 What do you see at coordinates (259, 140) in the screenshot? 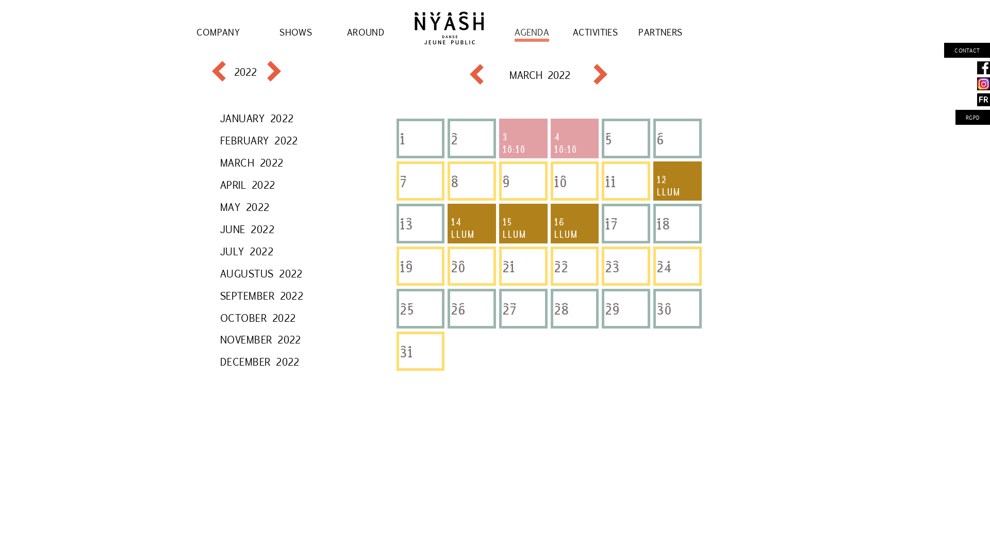
I see `FEBRUARY 2022` at bounding box center [259, 140].